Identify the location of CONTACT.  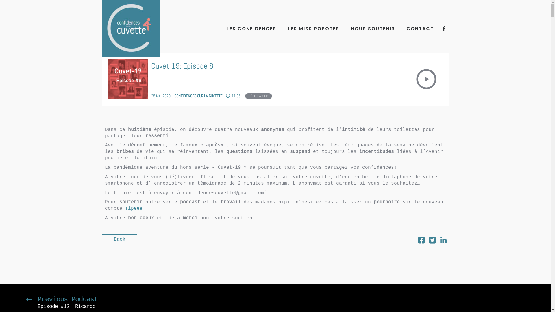
(420, 29).